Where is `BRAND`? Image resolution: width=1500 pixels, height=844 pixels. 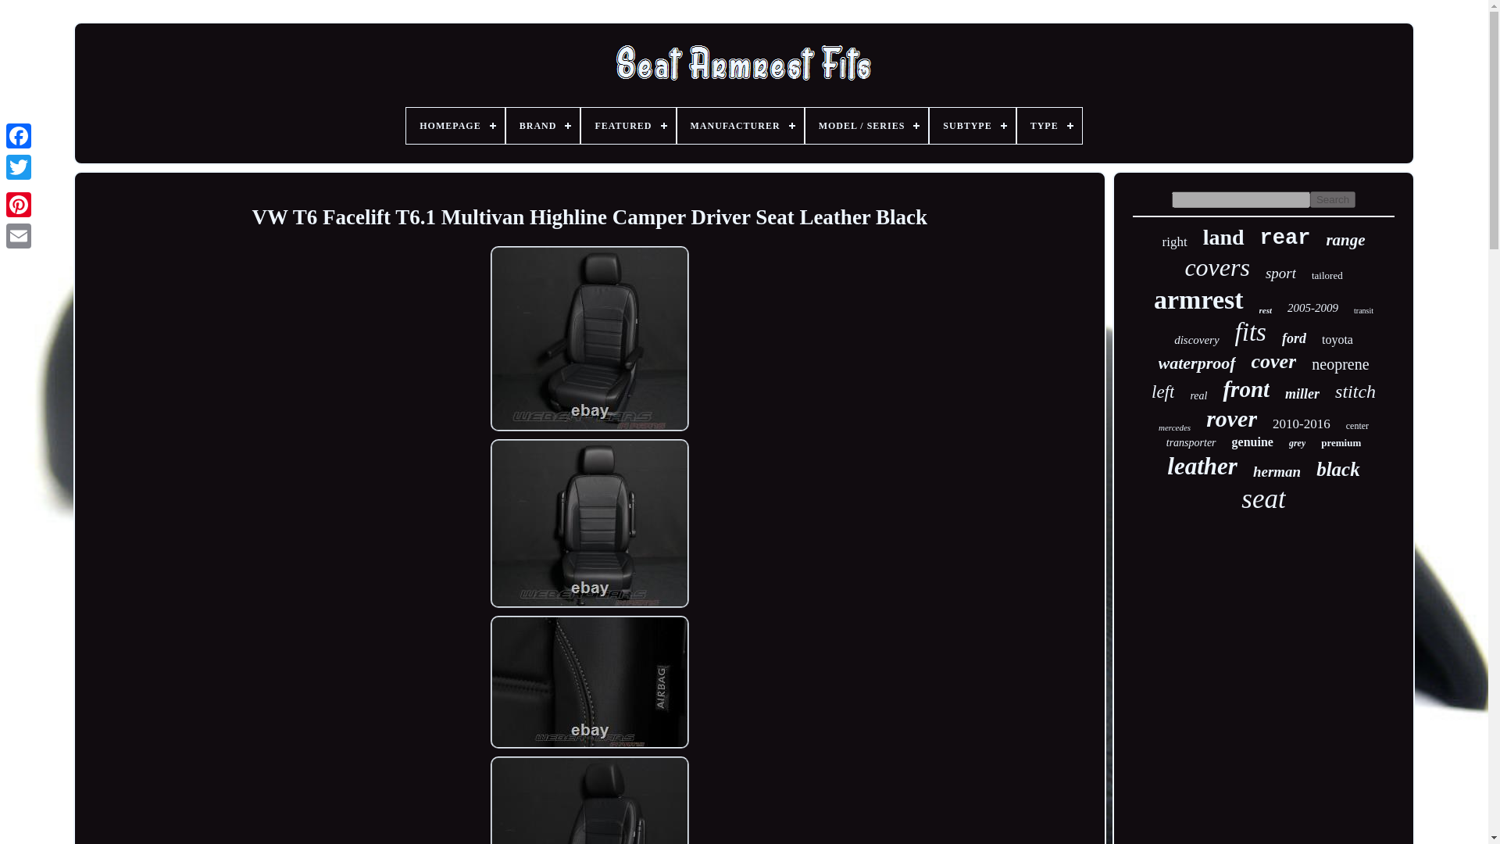
BRAND is located at coordinates (544, 125).